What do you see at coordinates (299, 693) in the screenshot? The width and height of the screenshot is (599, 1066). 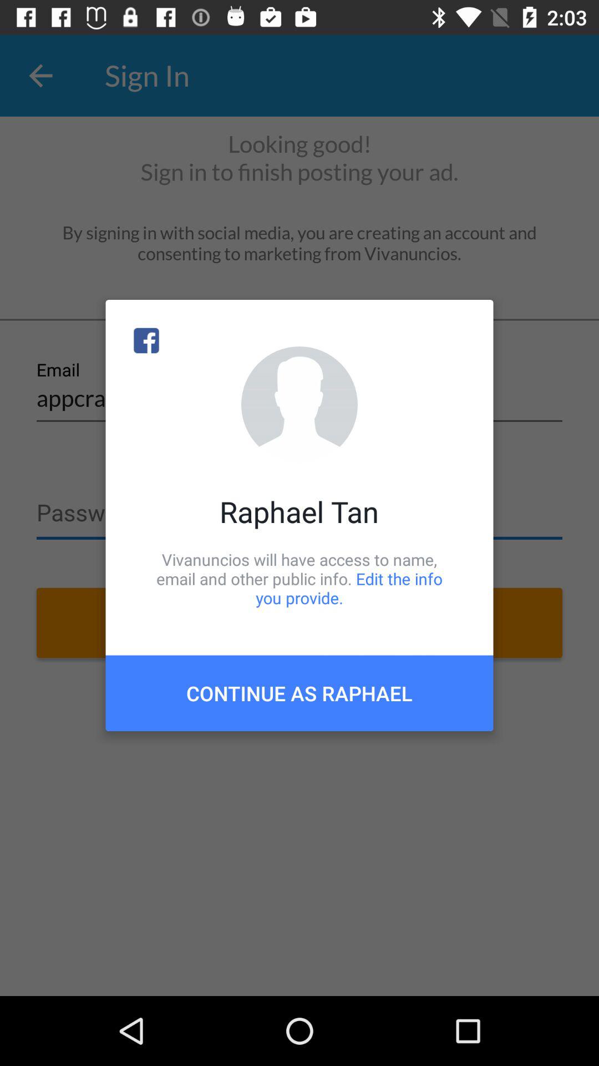 I see `swipe to continue as raphael item` at bounding box center [299, 693].